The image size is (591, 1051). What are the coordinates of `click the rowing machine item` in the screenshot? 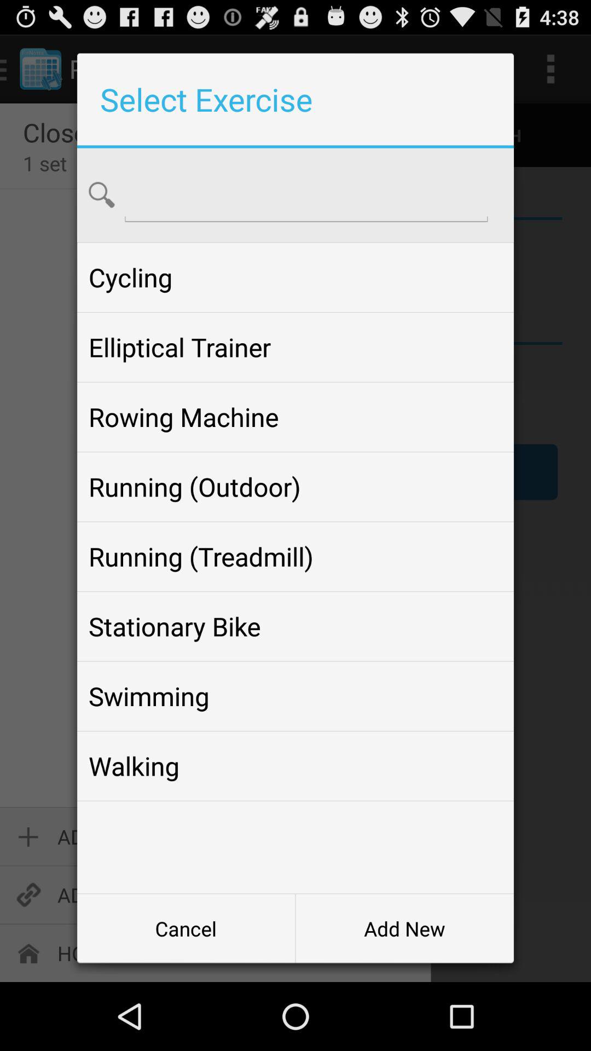 It's located at (295, 417).